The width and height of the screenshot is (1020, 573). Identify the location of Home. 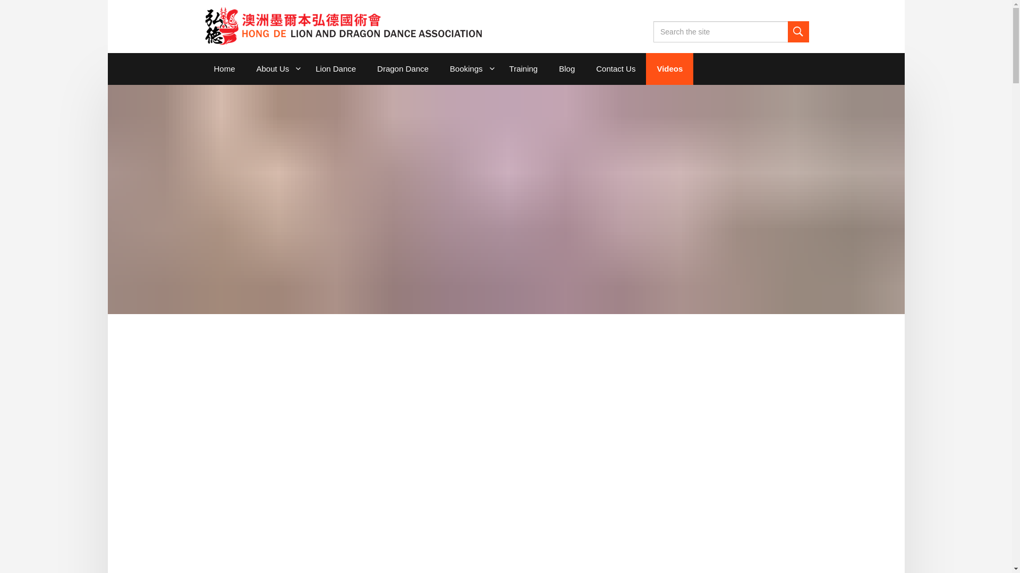
(224, 69).